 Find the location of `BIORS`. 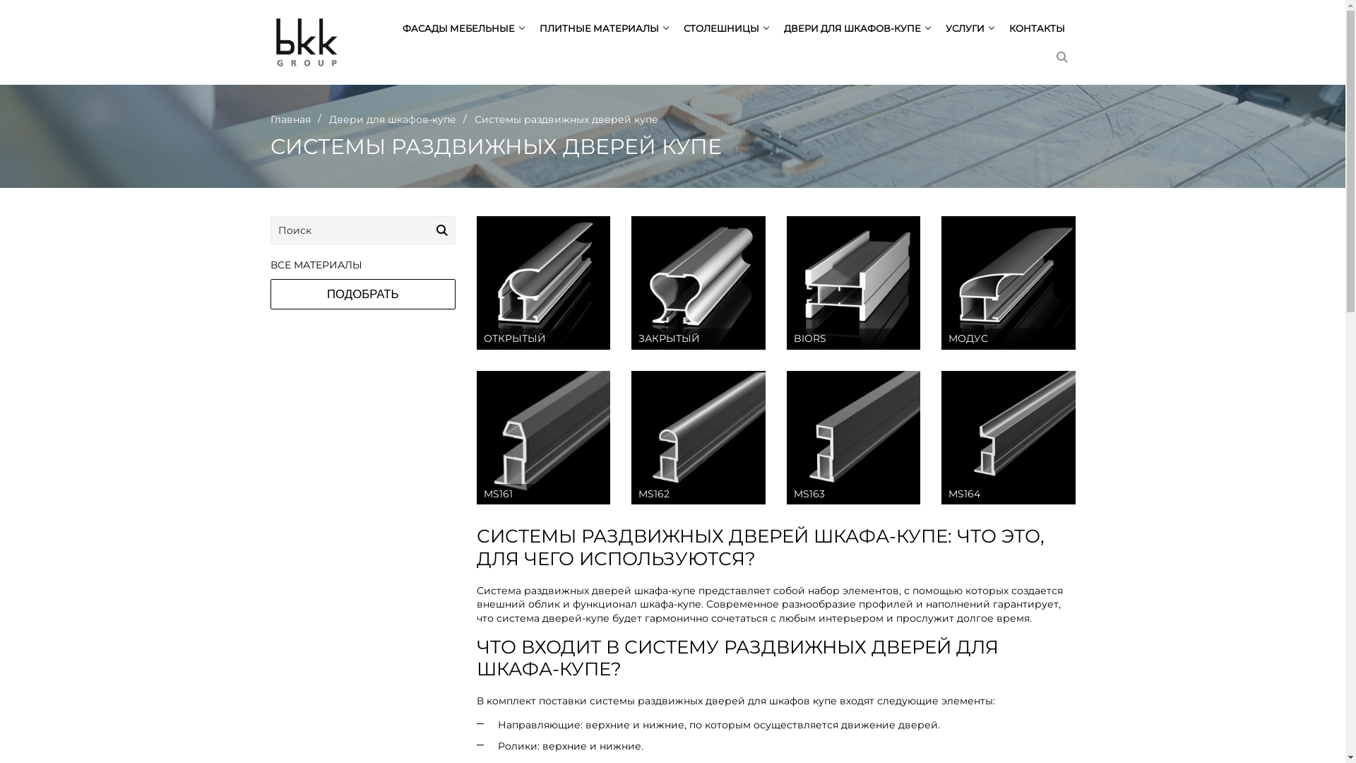

BIORS is located at coordinates (853, 283).